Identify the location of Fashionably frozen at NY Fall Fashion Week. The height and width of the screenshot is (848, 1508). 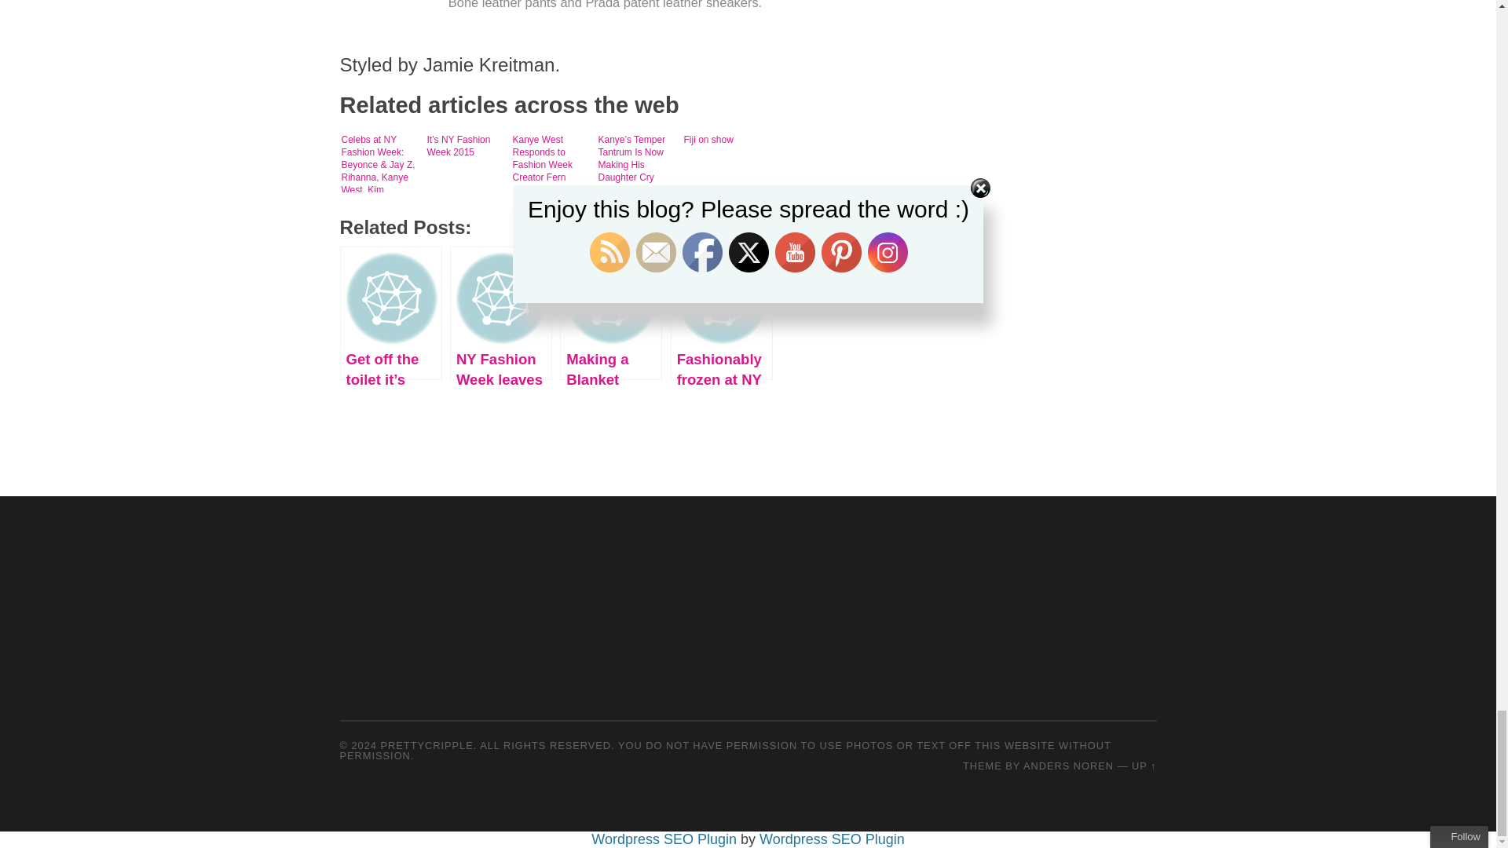
(721, 313).